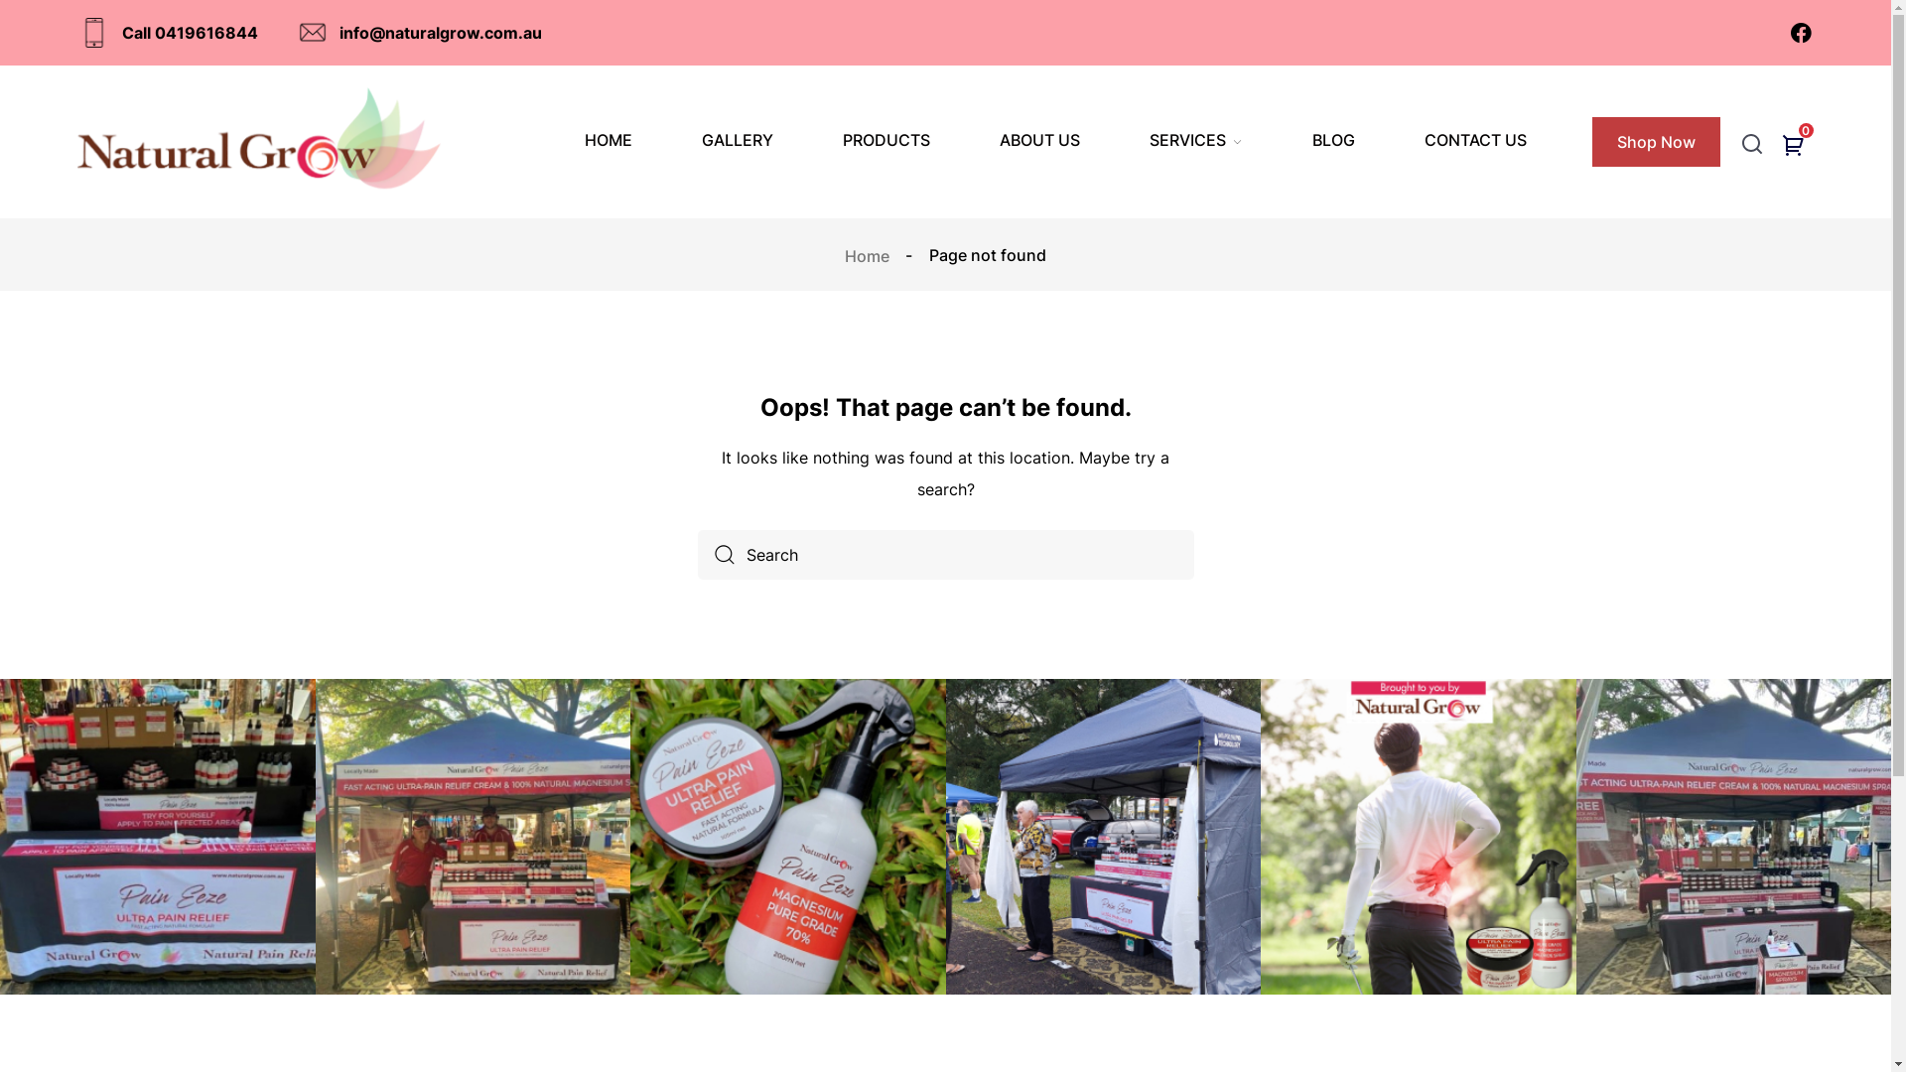  Describe the element at coordinates (609, 140) in the screenshot. I see `HOME` at that location.